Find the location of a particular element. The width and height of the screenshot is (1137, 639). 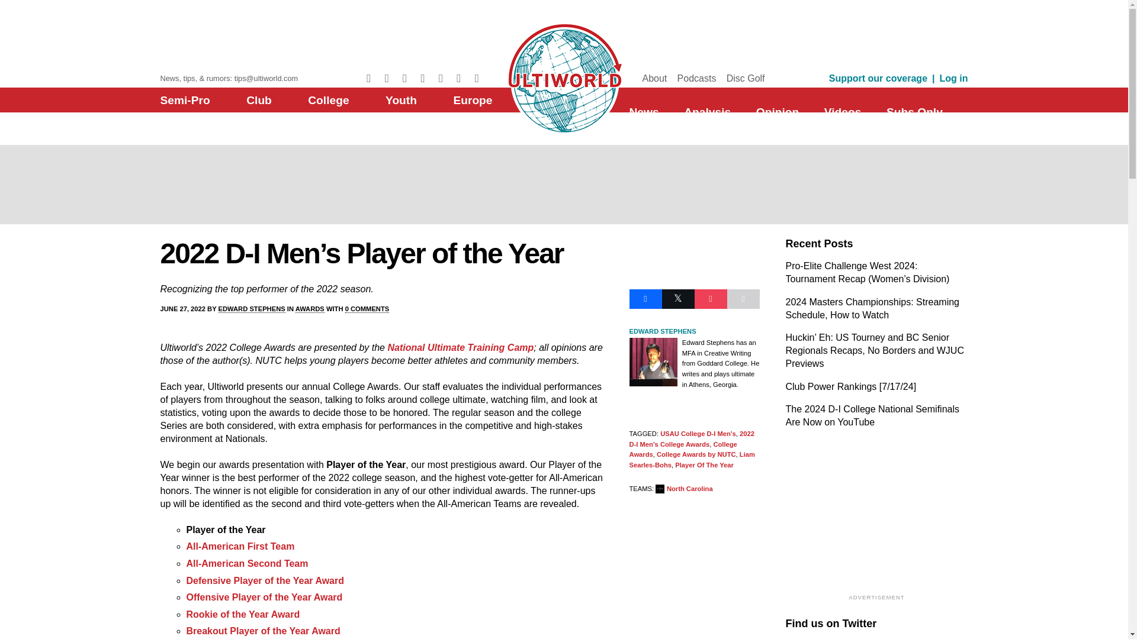

Analysis is located at coordinates (707, 112).